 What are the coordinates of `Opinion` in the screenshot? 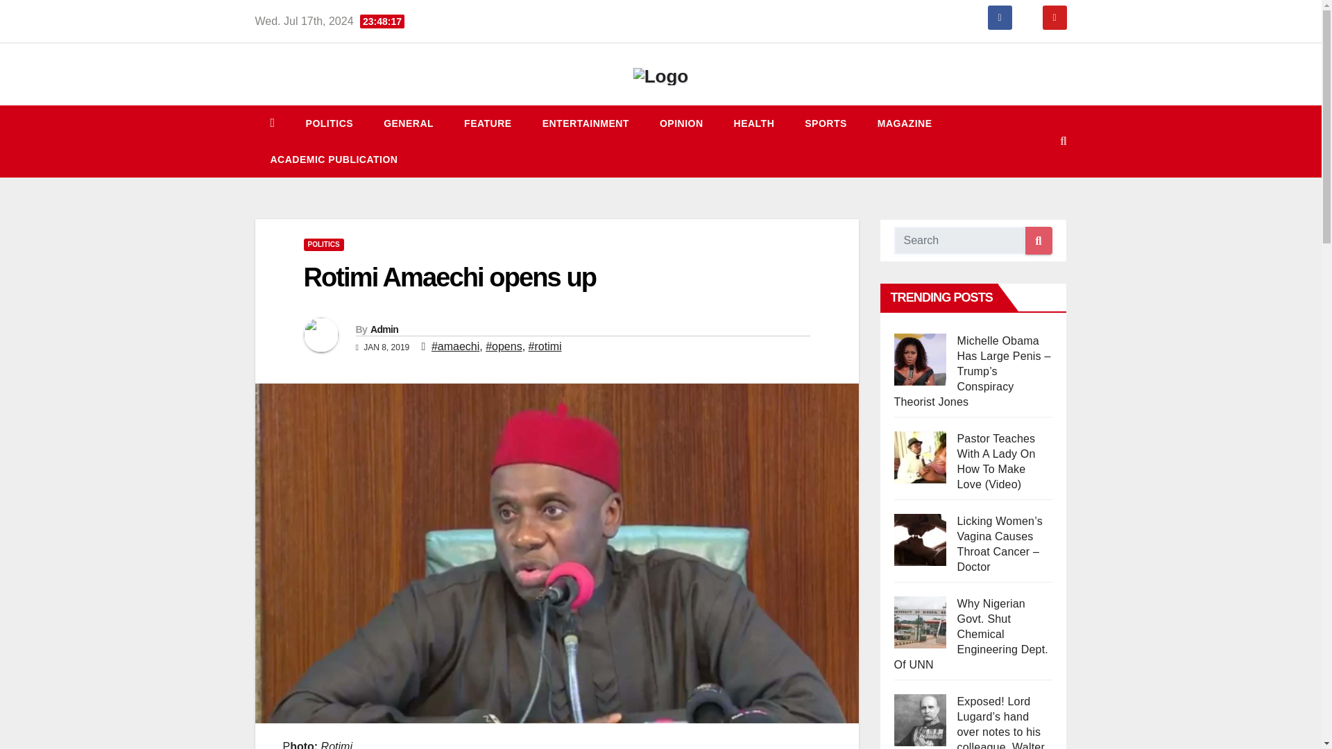 It's located at (681, 123).